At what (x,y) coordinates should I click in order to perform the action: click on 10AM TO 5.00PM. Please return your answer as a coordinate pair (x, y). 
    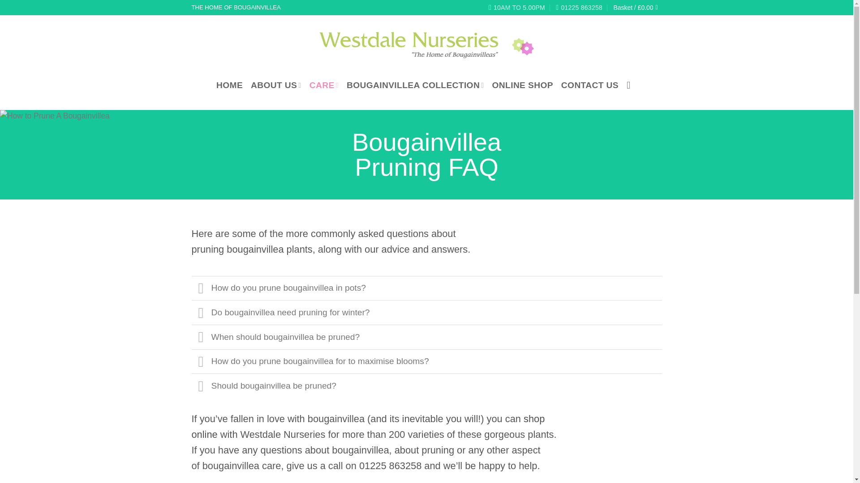
    Looking at the image, I should click on (517, 8).